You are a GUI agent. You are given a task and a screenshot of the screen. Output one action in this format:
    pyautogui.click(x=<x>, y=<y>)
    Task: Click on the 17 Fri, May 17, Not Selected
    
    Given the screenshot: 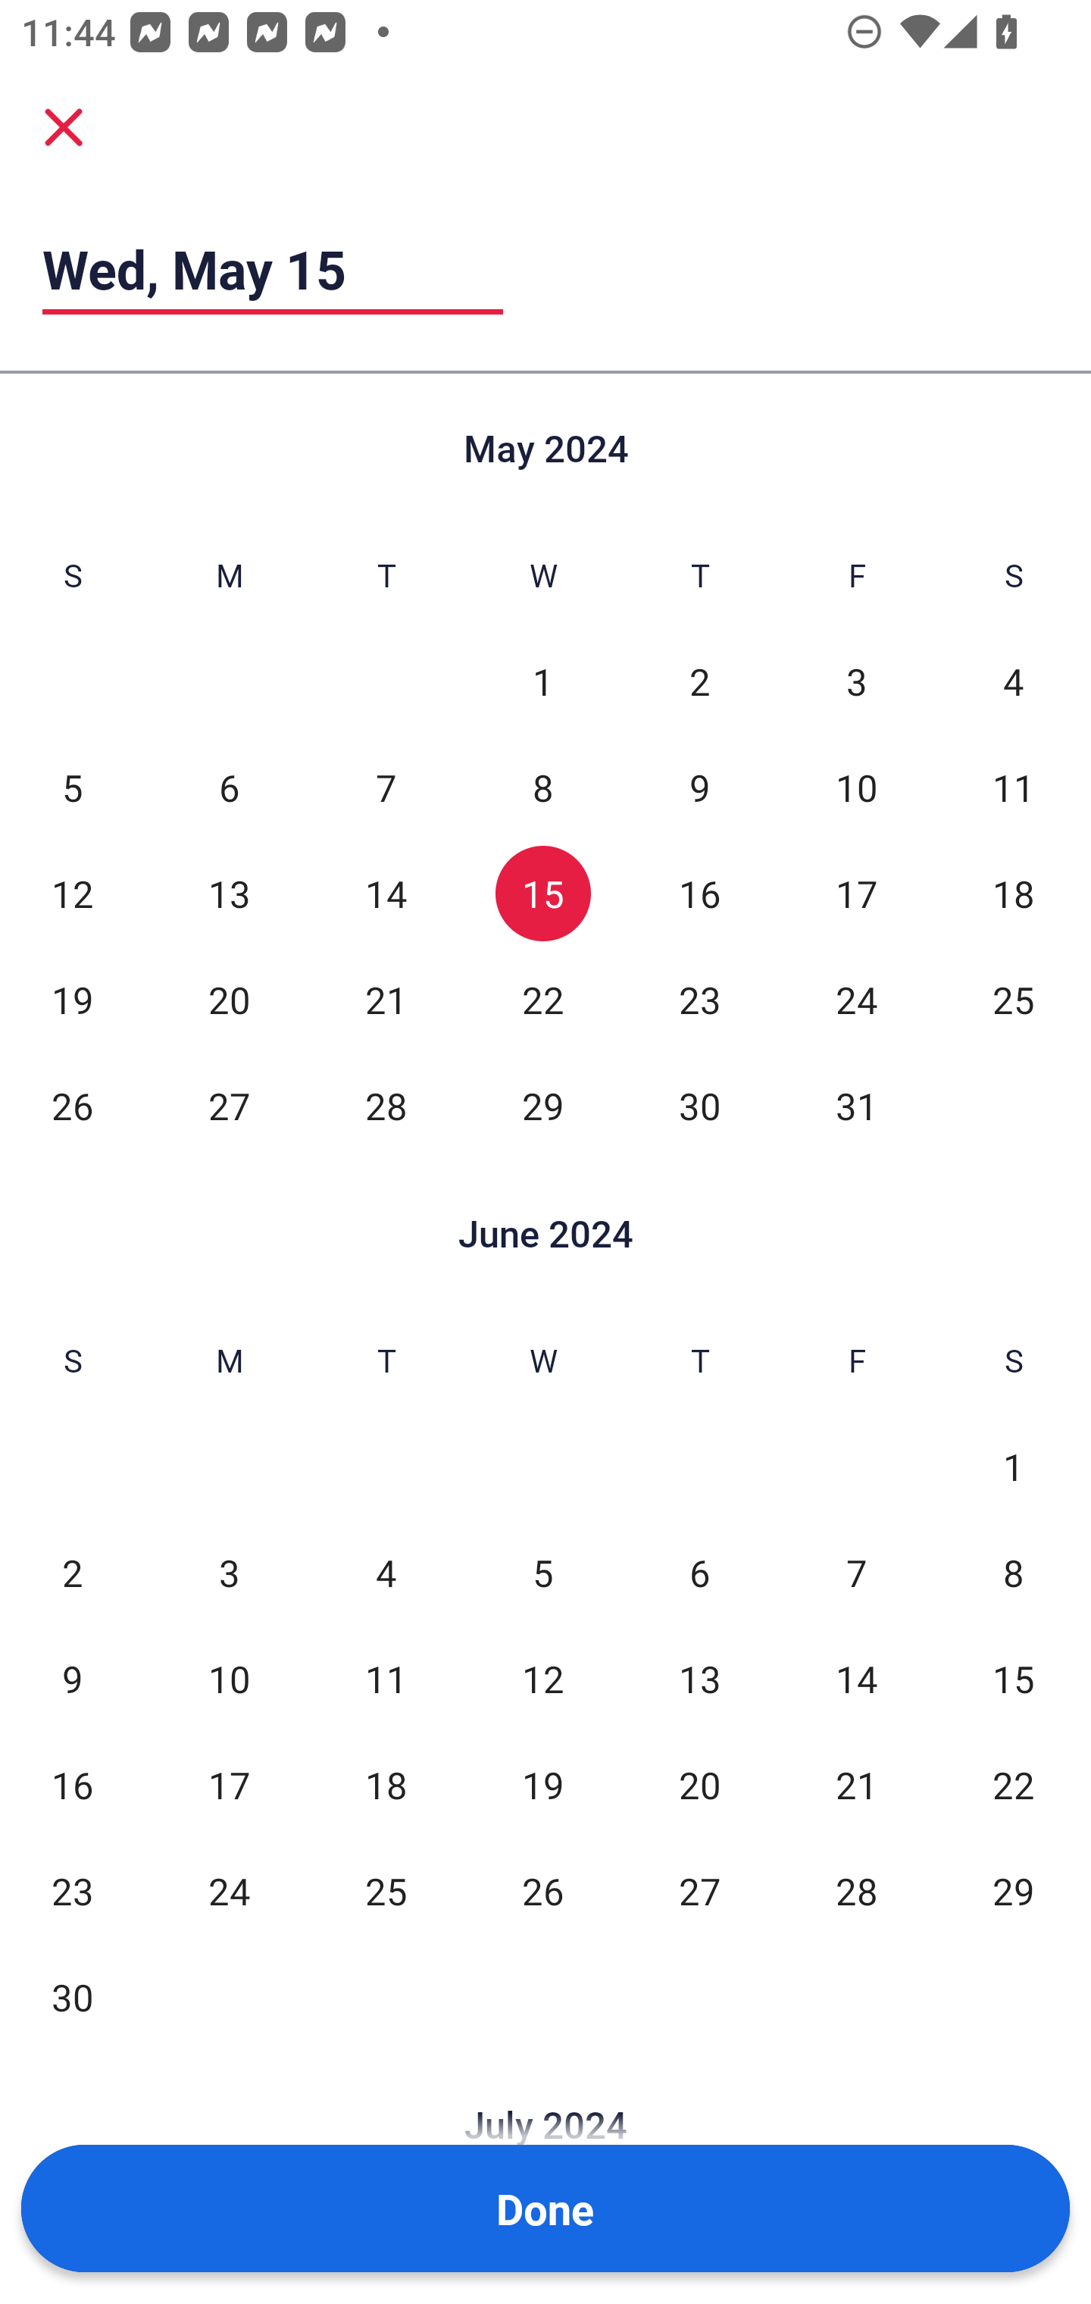 What is the action you would take?
    pyautogui.click(x=856, y=894)
    